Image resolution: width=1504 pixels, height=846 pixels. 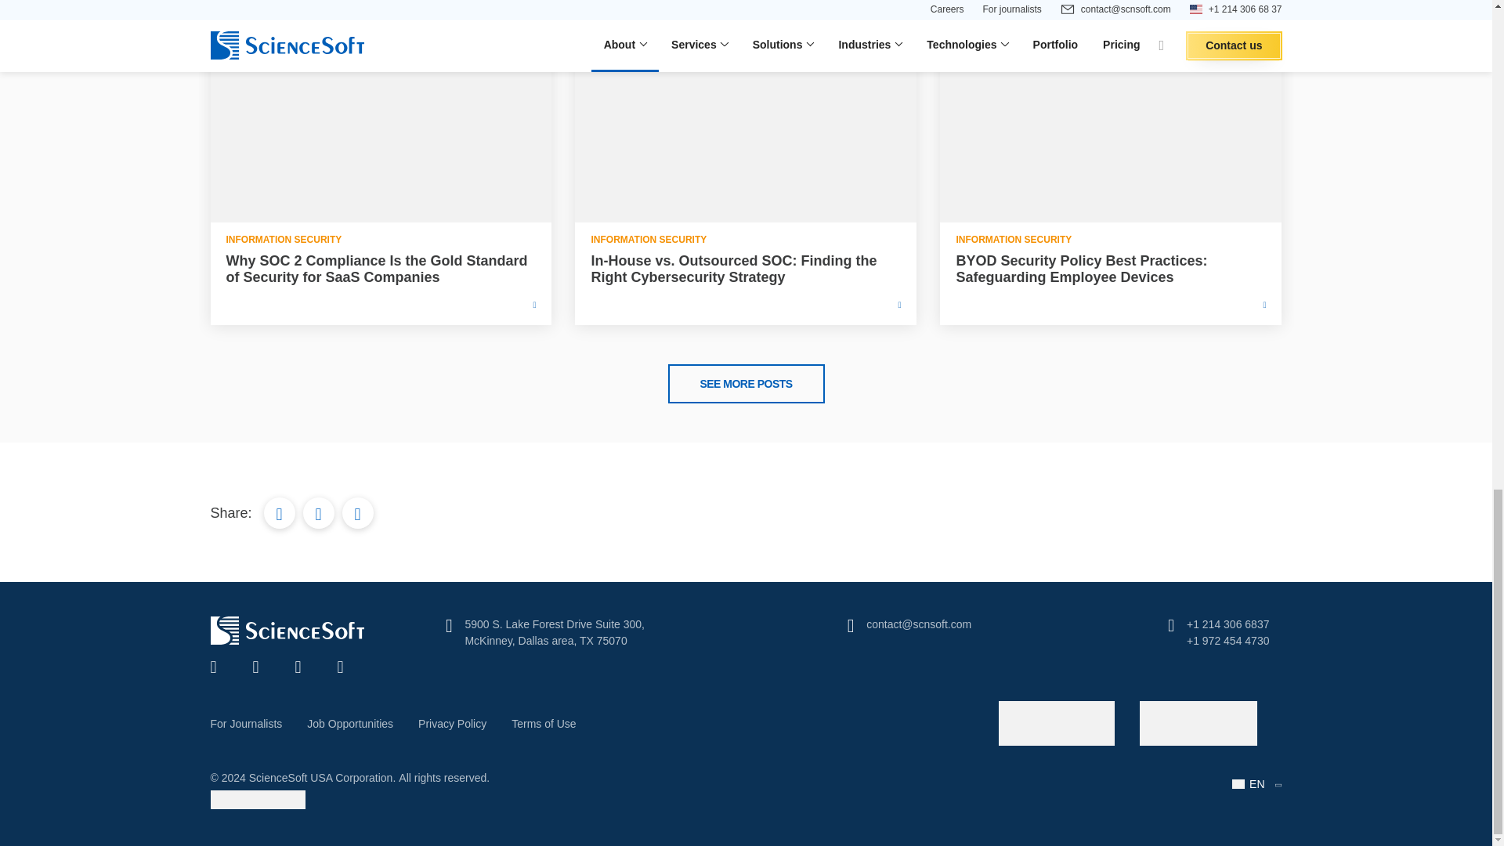 I want to click on DMCA.com Protection Status, so click(x=257, y=804).